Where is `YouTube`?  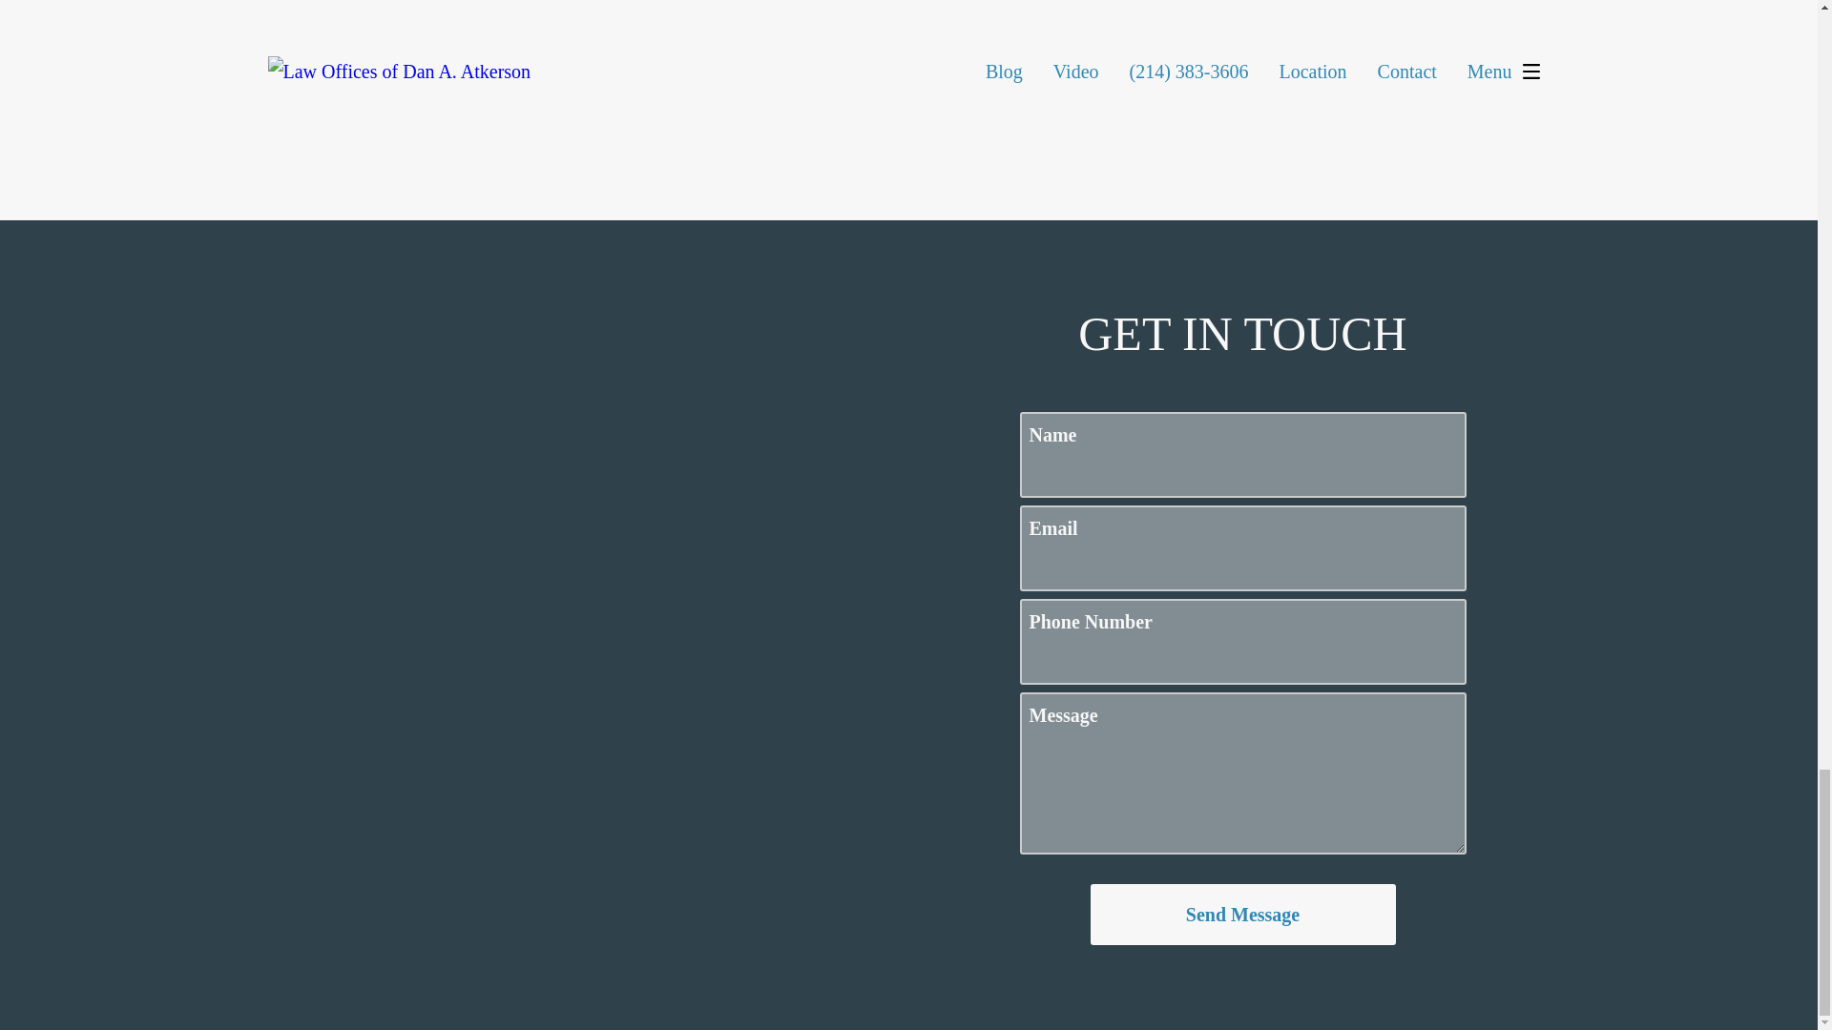
YouTube is located at coordinates (1057, 645).